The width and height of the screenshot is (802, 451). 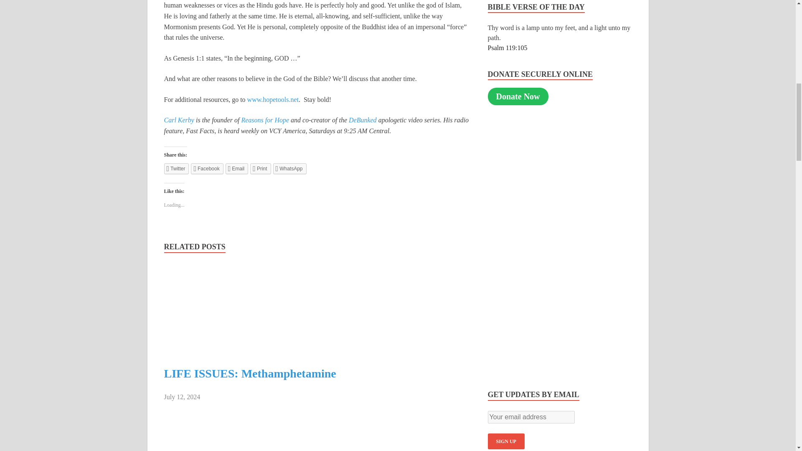 I want to click on Click to print, so click(x=261, y=168).